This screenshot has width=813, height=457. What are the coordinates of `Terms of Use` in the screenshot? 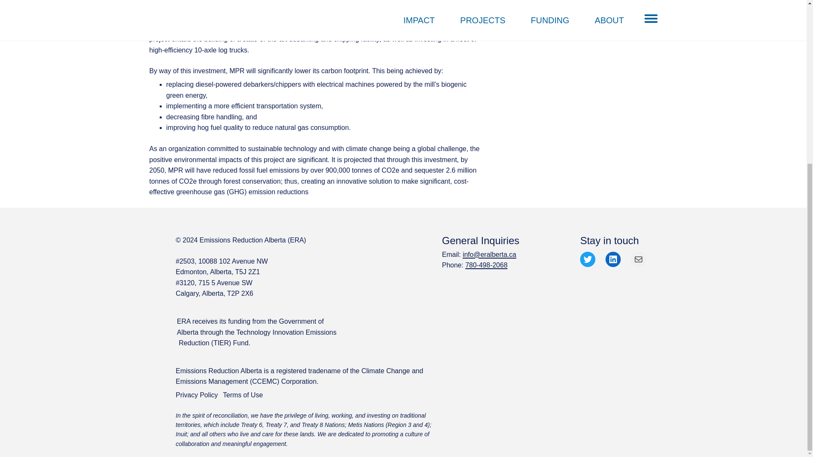 It's located at (243, 395).